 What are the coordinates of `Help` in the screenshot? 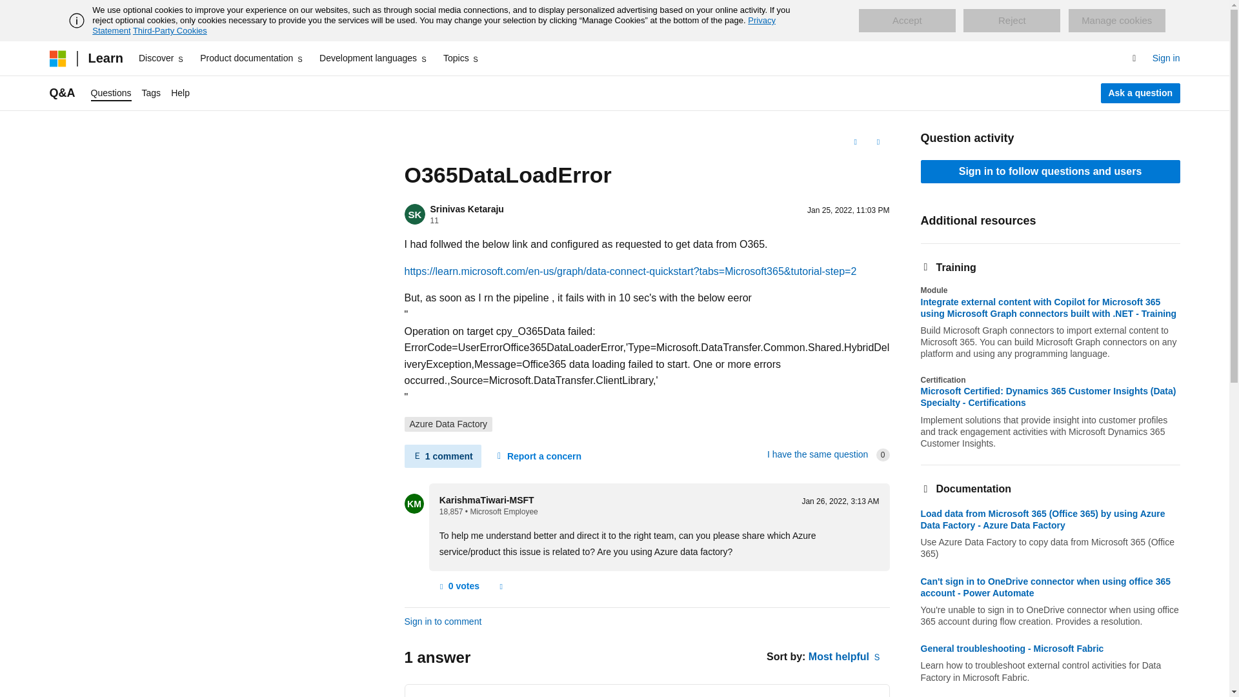 It's located at (180, 93).